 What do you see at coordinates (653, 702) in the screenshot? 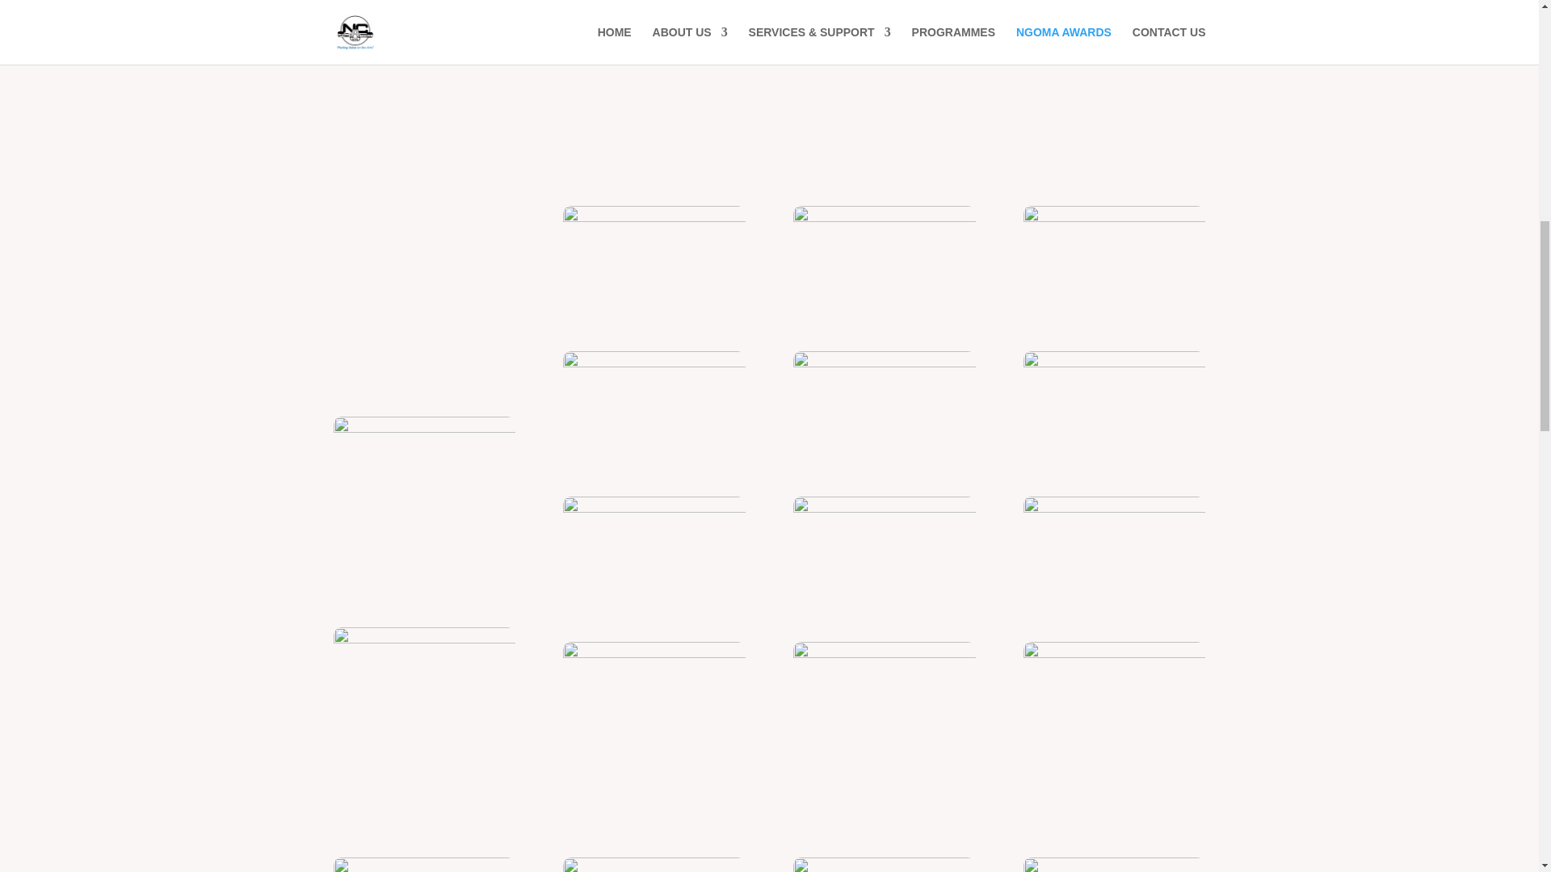
I see `k-1106` at bounding box center [653, 702].